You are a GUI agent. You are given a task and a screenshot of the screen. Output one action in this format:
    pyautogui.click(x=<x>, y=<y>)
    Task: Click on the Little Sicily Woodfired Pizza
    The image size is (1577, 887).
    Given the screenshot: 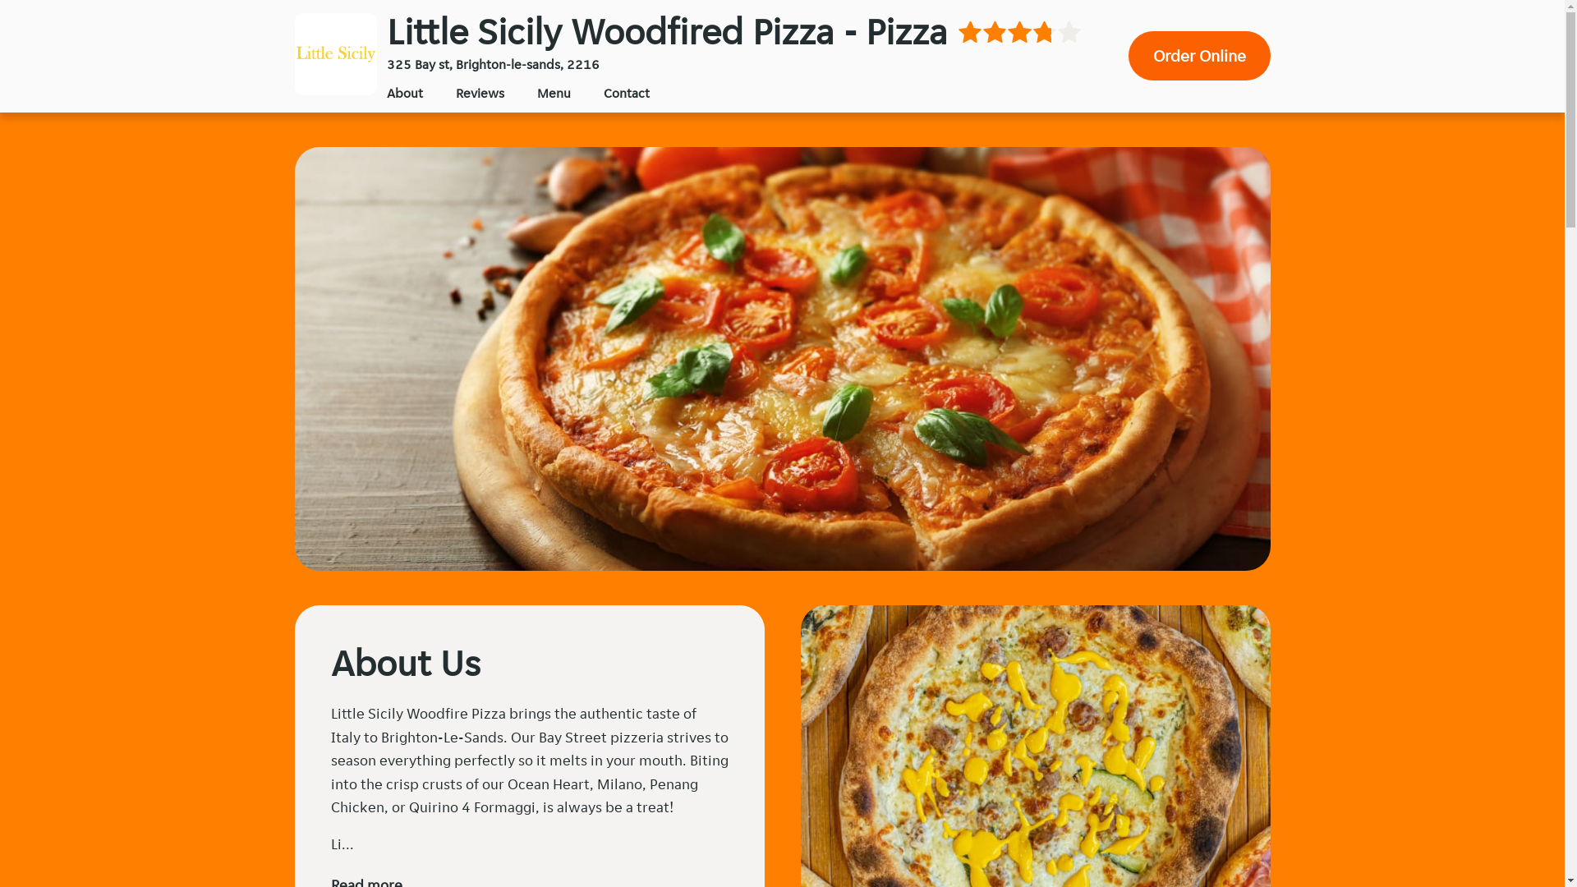 What is the action you would take?
    pyautogui.click(x=335, y=54)
    